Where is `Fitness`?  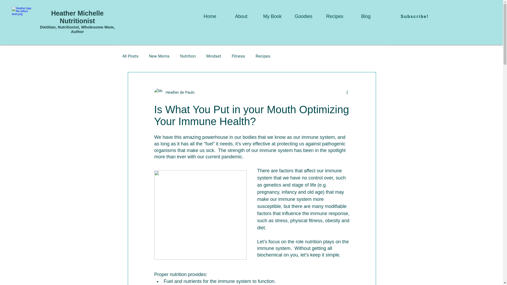 Fitness is located at coordinates (238, 56).